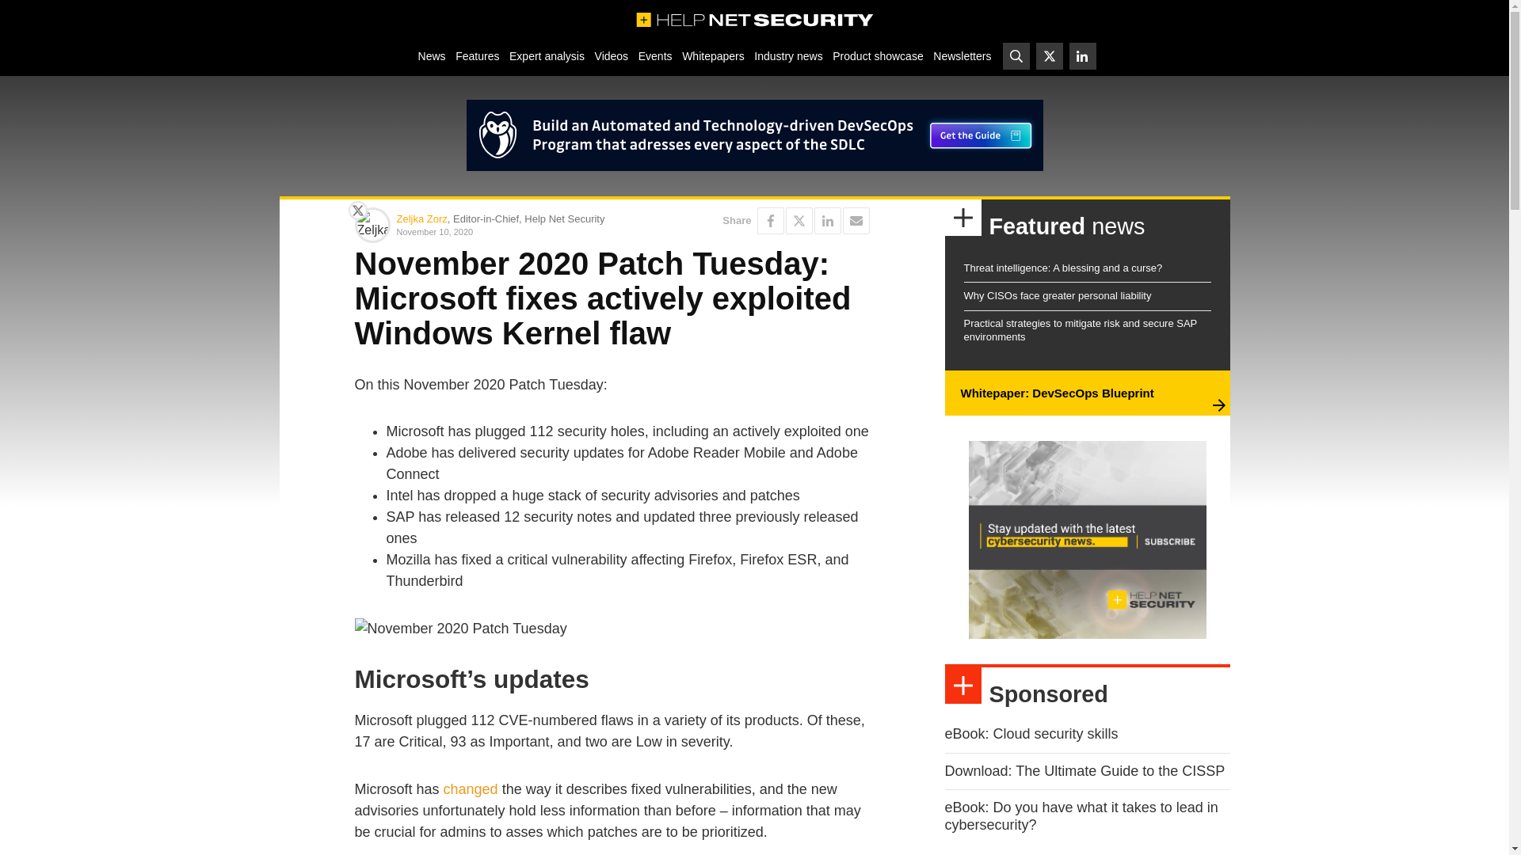 The image size is (1521, 855). Describe the element at coordinates (611, 55) in the screenshot. I see `Videos` at that location.